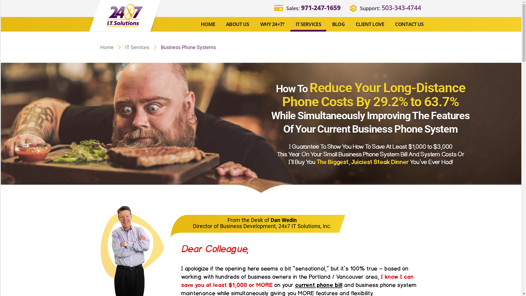 Image resolution: width=526 pixels, height=296 pixels. What do you see at coordinates (137, 47) in the screenshot?
I see `IT Services` at bounding box center [137, 47].